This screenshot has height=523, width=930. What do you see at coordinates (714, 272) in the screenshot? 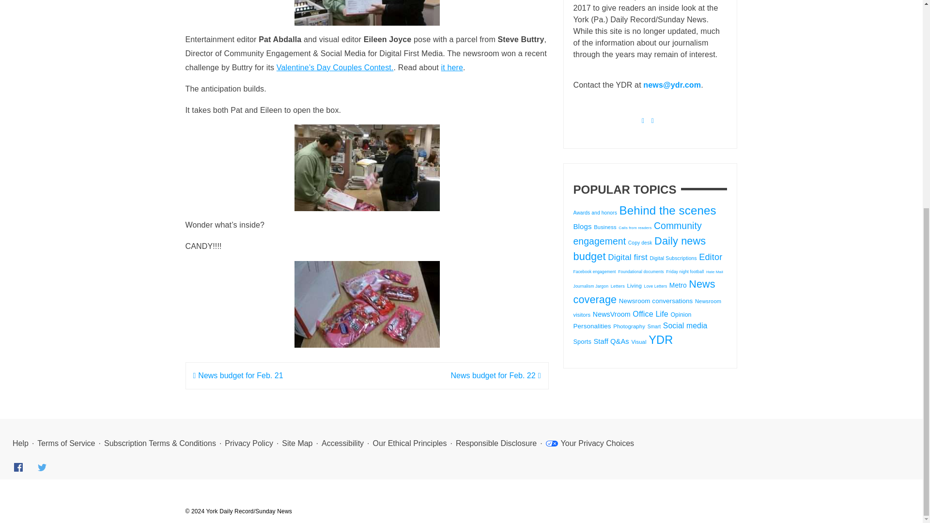
I see `Hate Mail` at bounding box center [714, 272].